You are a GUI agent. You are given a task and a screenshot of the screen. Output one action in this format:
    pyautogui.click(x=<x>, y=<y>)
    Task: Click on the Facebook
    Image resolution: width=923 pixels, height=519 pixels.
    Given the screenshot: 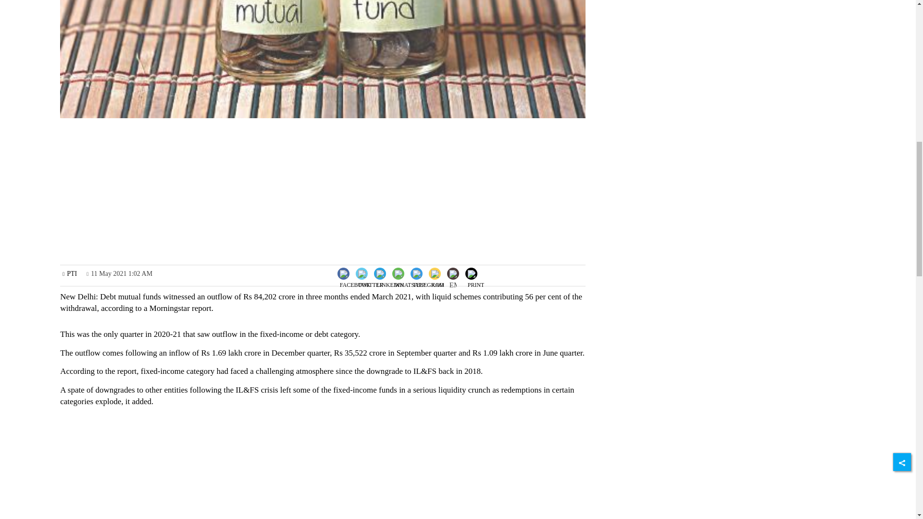 What is the action you would take?
    pyautogui.click(x=355, y=272)
    